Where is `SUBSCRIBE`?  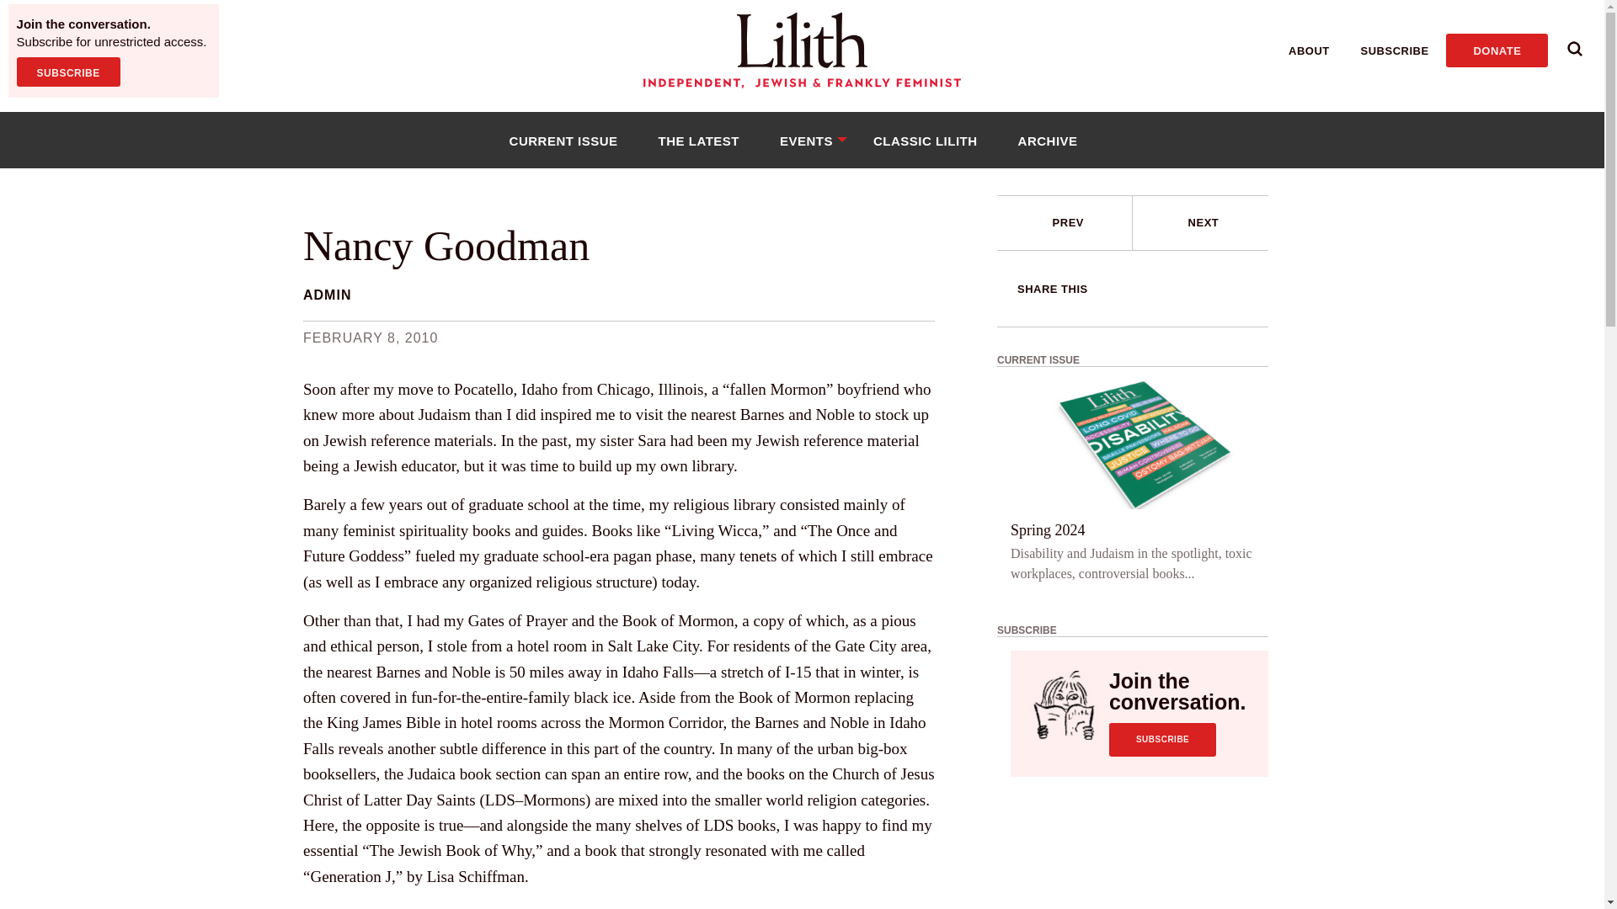 SUBSCRIBE is located at coordinates (1162, 739).